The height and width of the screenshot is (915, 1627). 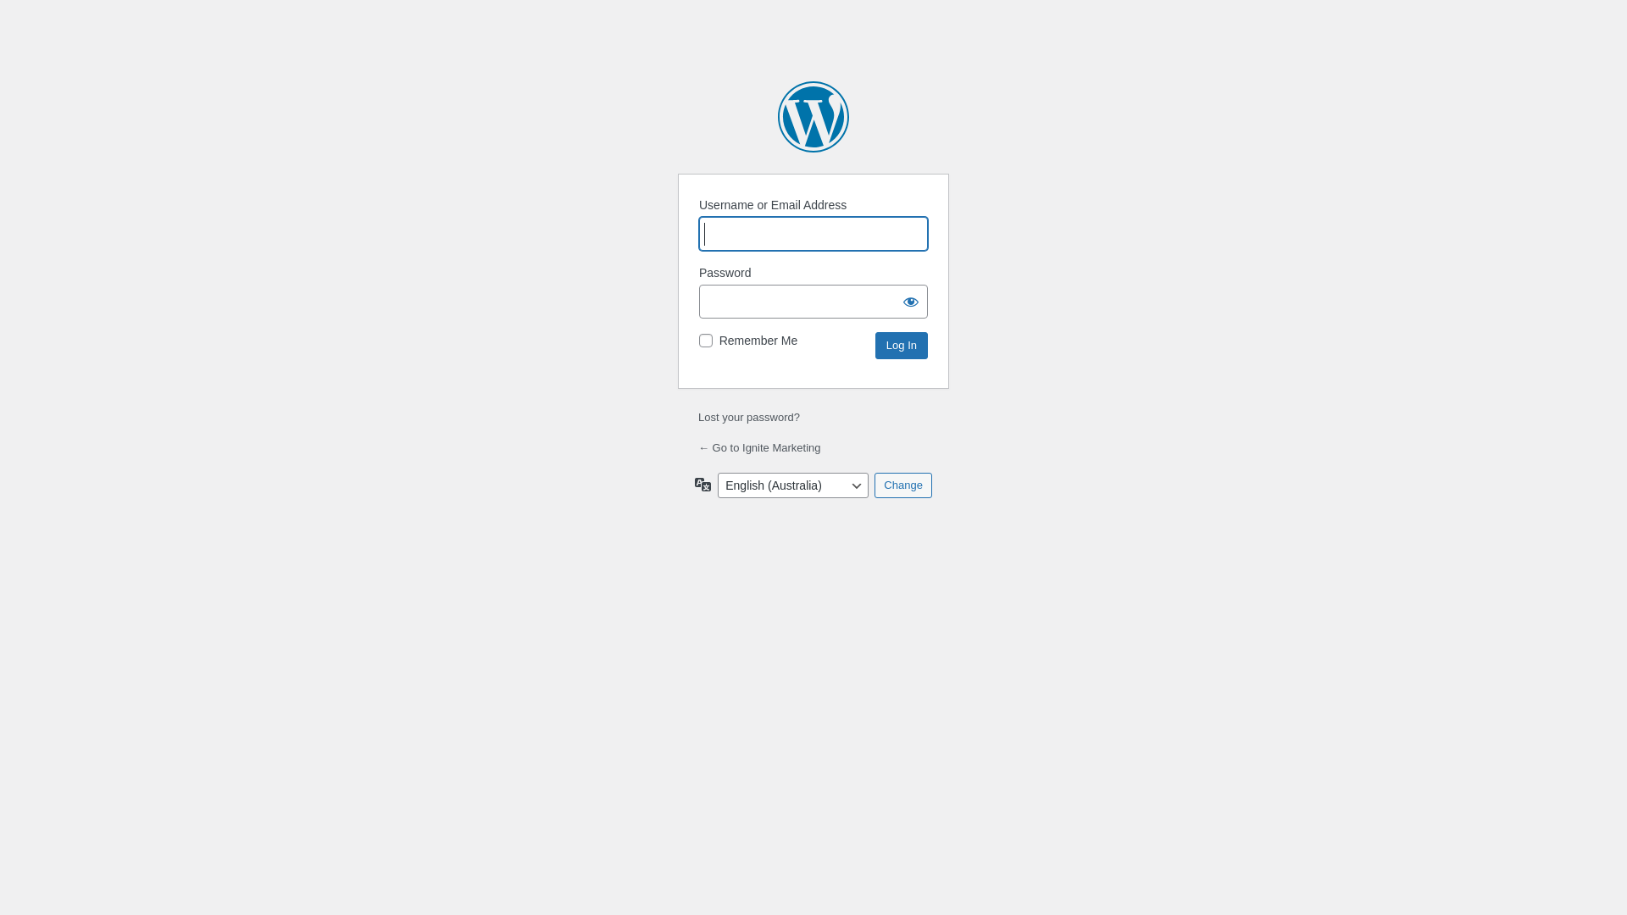 What do you see at coordinates (902, 346) in the screenshot?
I see `Log In` at bounding box center [902, 346].